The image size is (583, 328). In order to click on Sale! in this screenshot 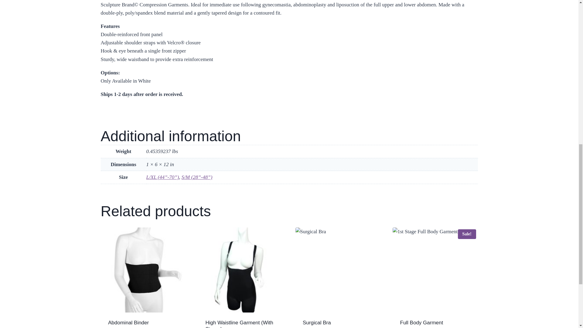, I will do `click(435, 270)`.